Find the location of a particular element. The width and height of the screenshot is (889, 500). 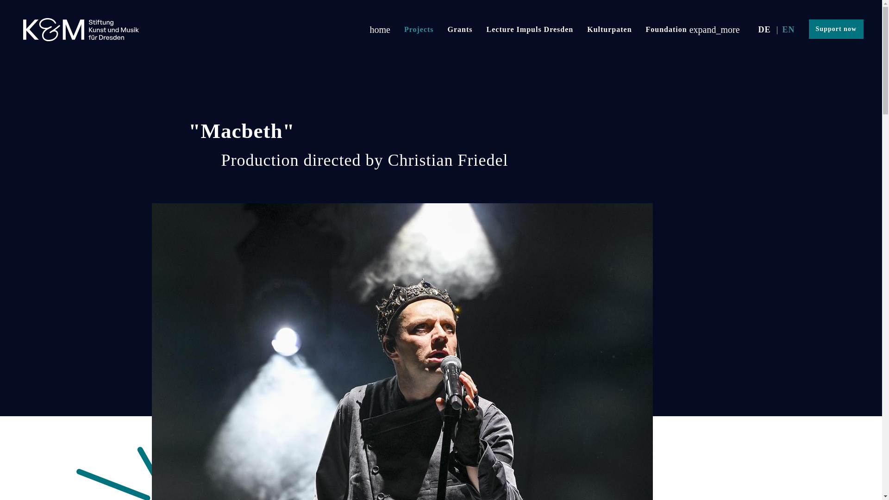

Lecture Impuls Dresden is located at coordinates (530, 29).